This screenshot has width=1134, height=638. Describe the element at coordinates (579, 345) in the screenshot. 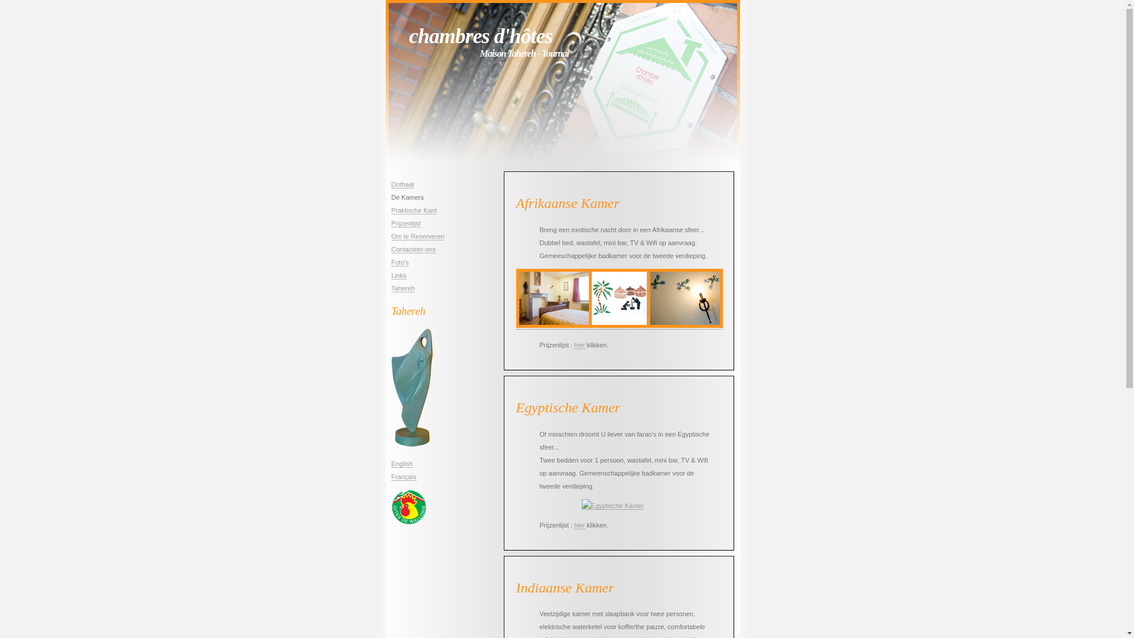

I see `hier` at that location.